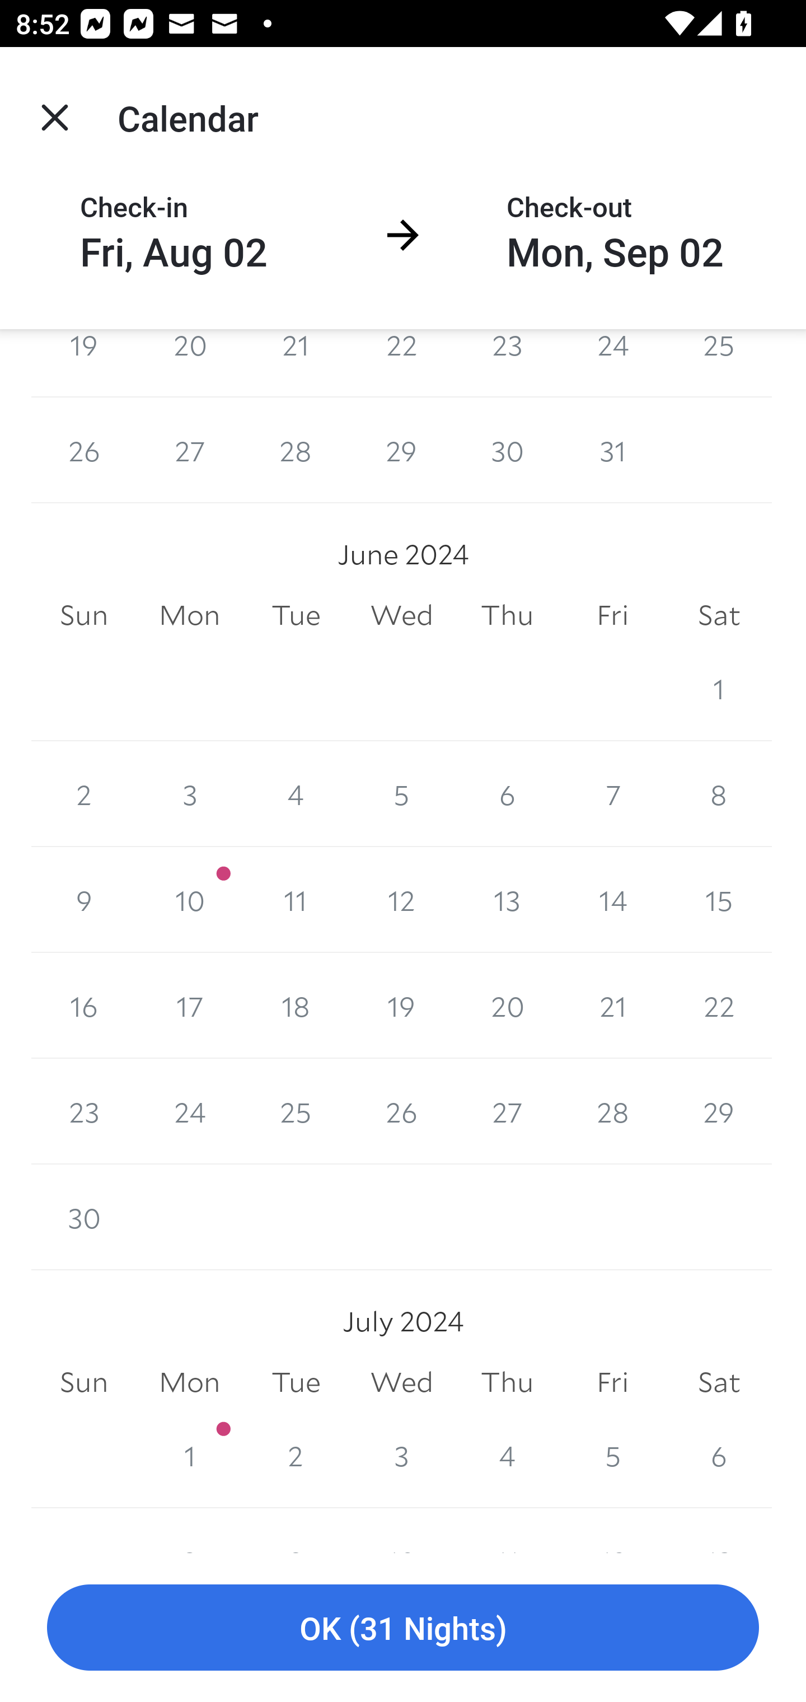 The height and width of the screenshot is (1702, 806). Describe the element at coordinates (84, 363) in the screenshot. I see `19 19 May 2024` at that location.